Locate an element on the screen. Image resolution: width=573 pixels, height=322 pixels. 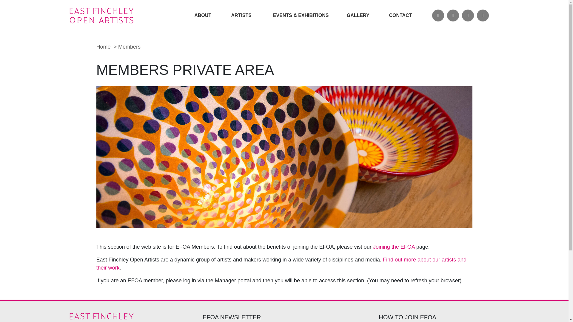
CONTACT is located at coordinates (399, 16).